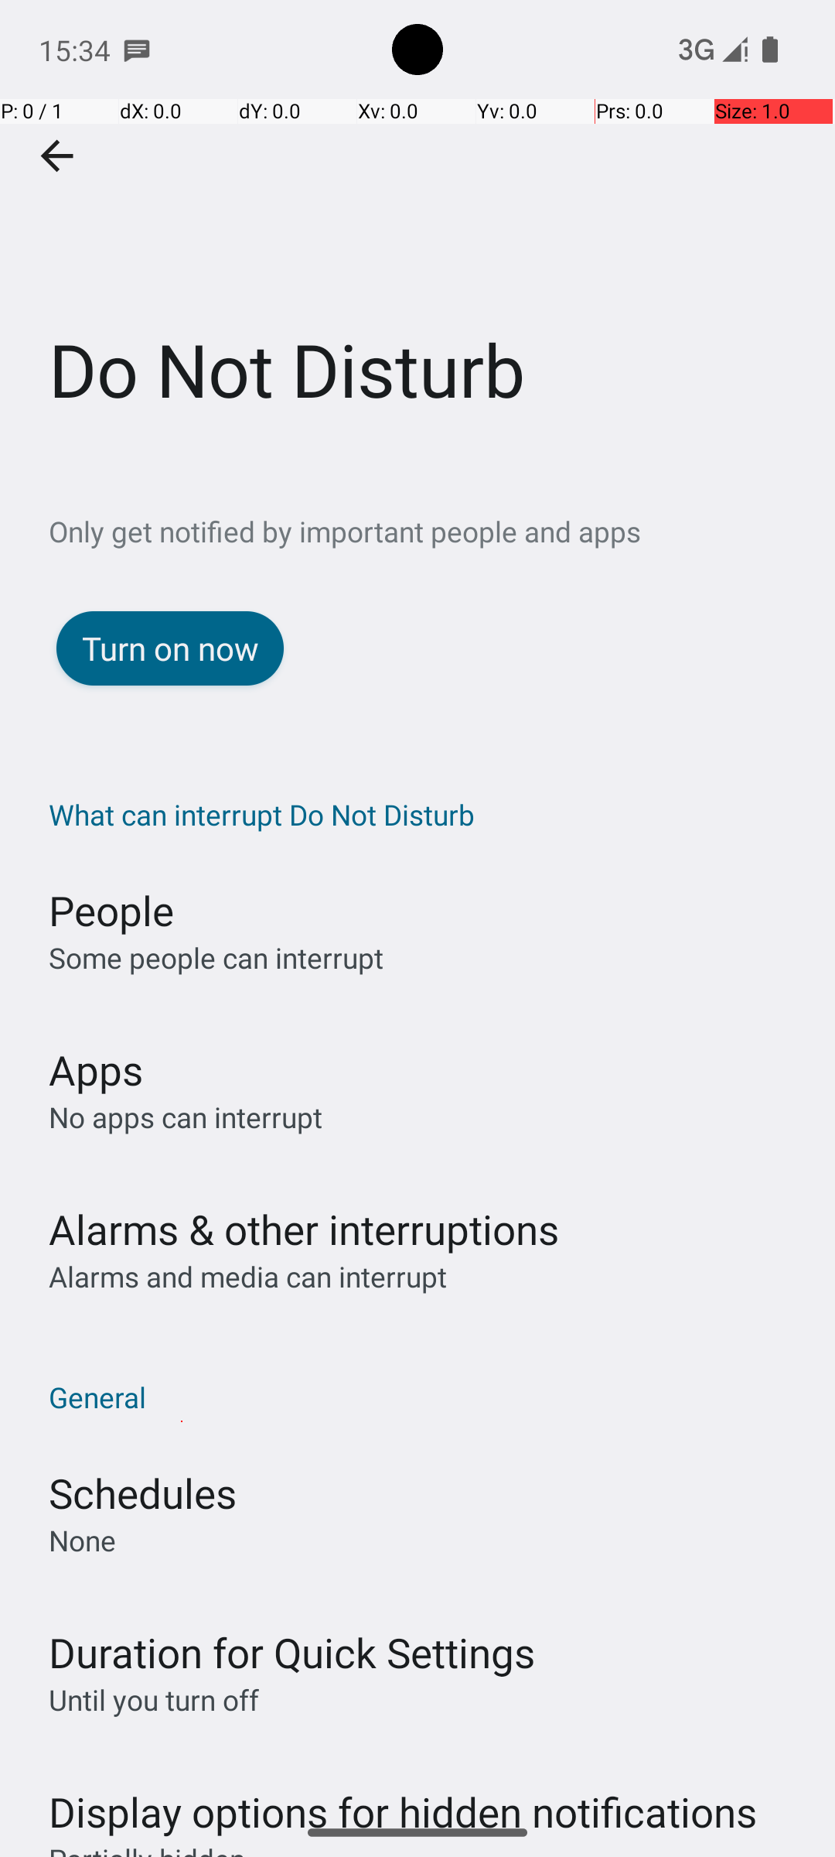 The height and width of the screenshot is (1857, 835). Describe the element at coordinates (304, 1229) in the screenshot. I see `Alarms & other interruptions` at that location.